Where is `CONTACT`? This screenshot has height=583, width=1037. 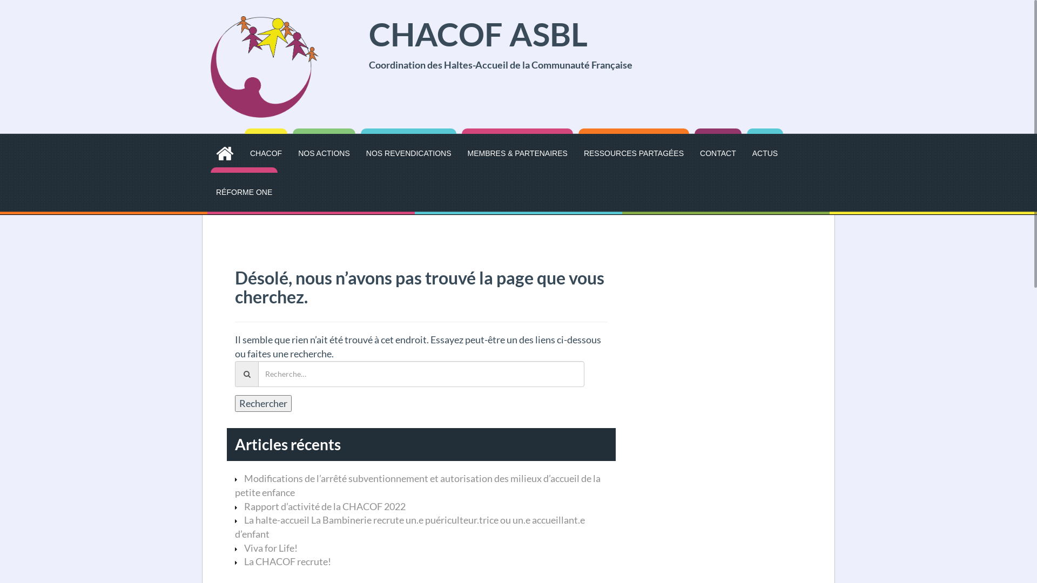 CONTACT is located at coordinates (718, 153).